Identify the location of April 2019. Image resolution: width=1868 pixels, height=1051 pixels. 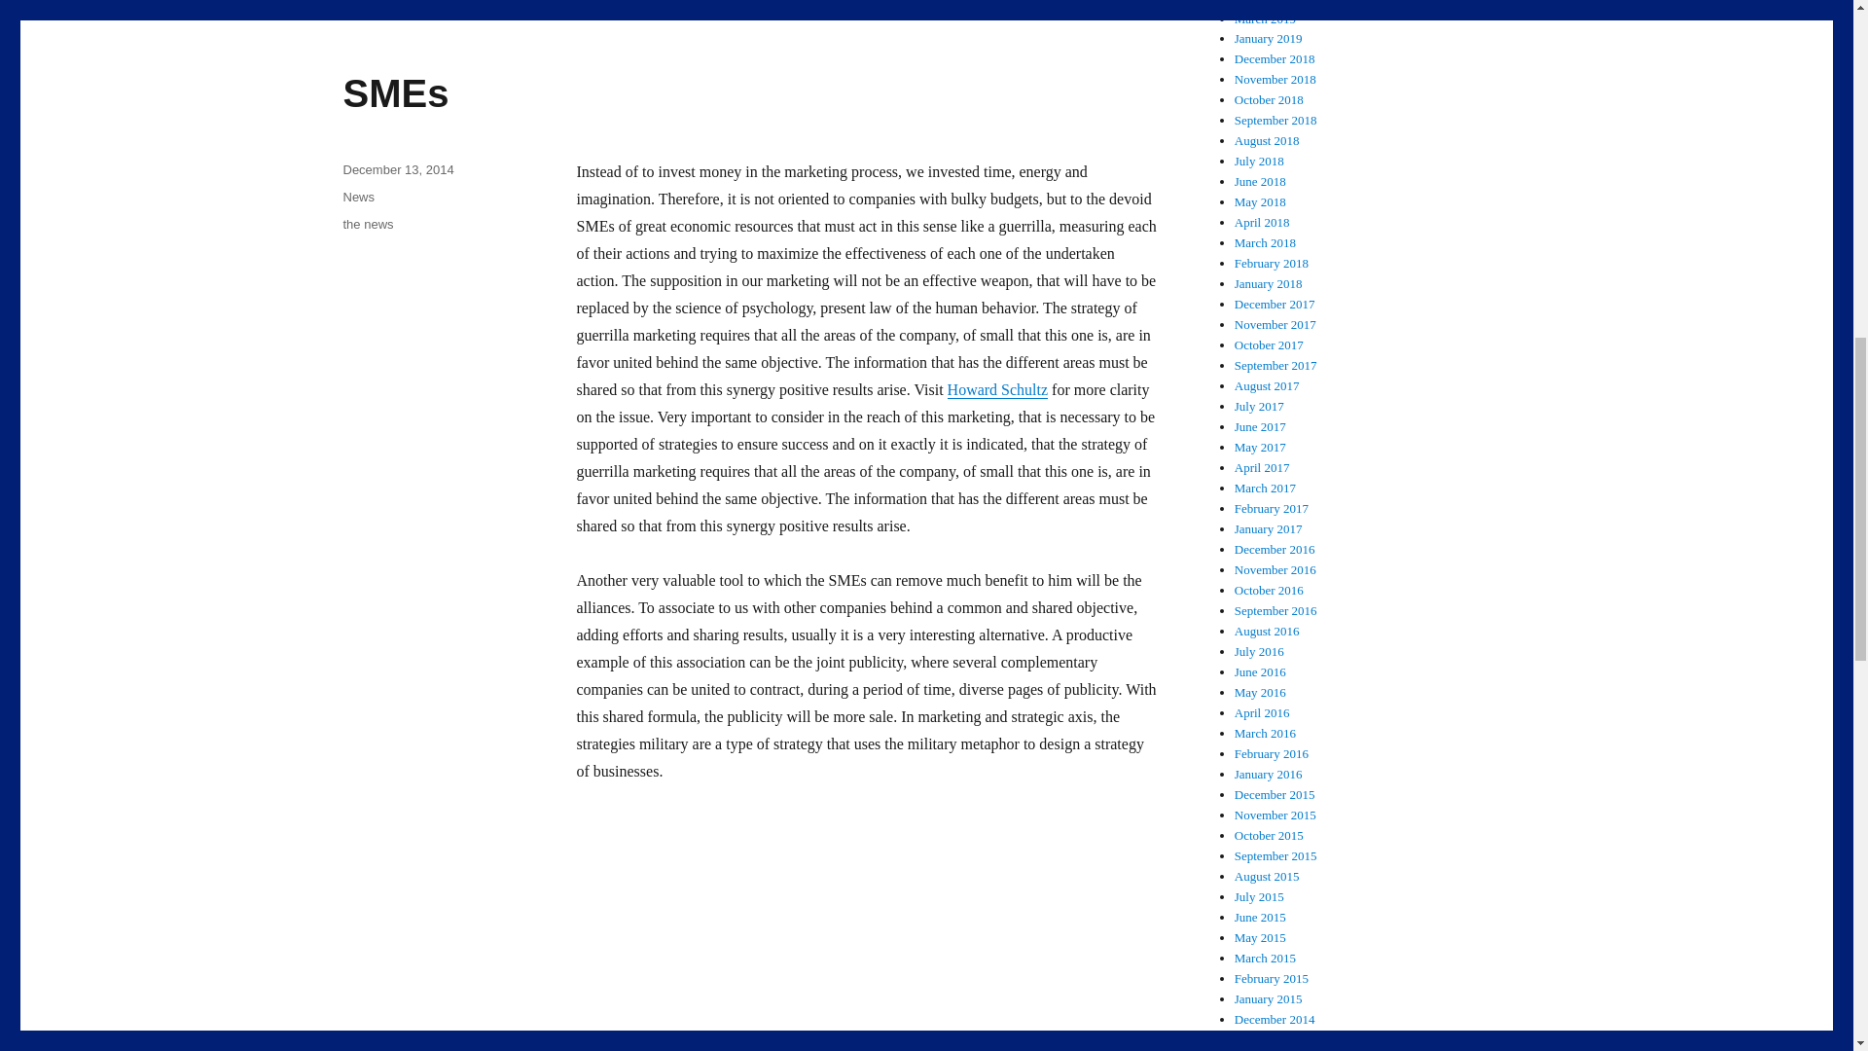
(1263, 3).